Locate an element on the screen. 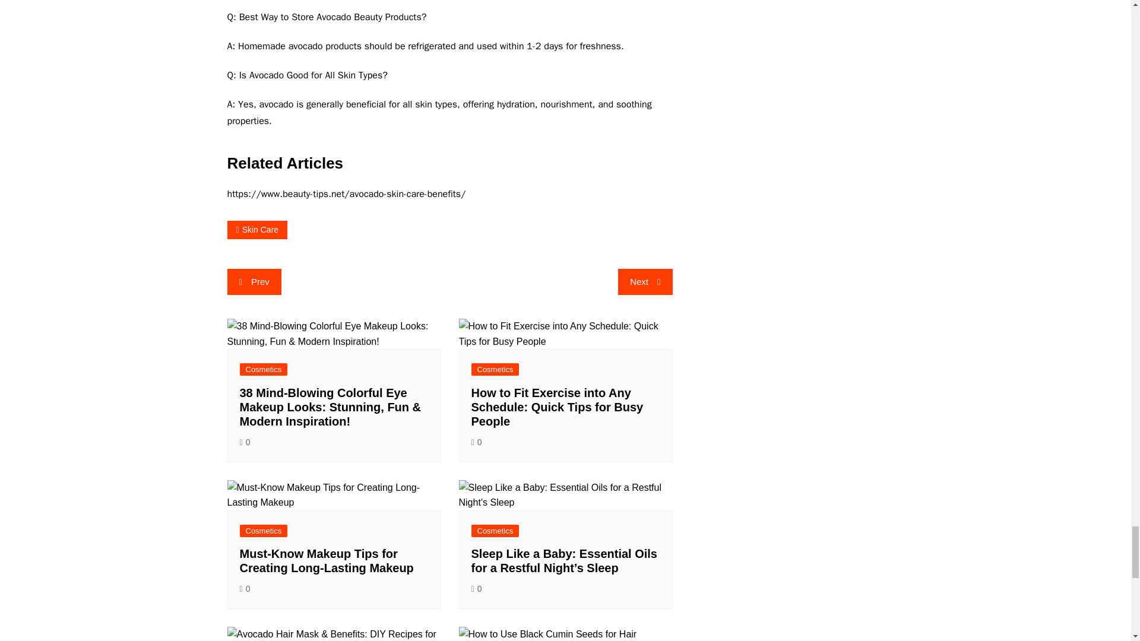 The height and width of the screenshot is (641, 1140). Skin Care is located at coordinates (256, 229).